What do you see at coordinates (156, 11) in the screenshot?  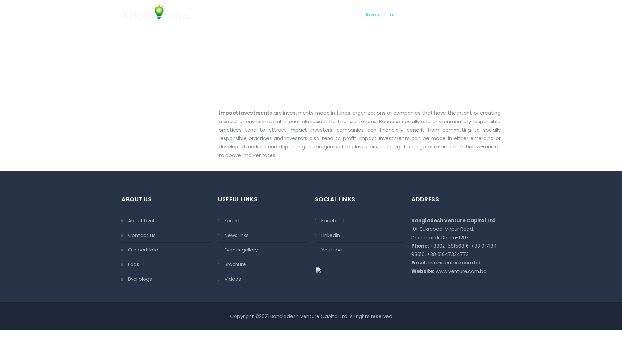 I see `BVCL` at bounding box center [156, 11].